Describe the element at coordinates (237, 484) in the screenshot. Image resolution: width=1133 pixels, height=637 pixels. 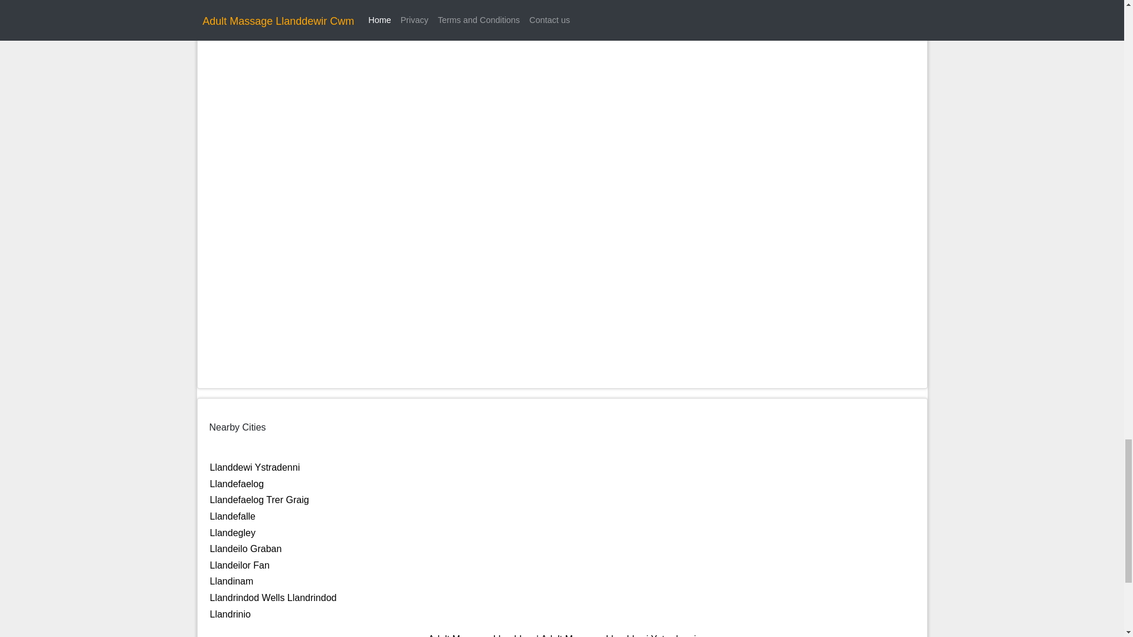
I see `Llandefaelog` at that location.